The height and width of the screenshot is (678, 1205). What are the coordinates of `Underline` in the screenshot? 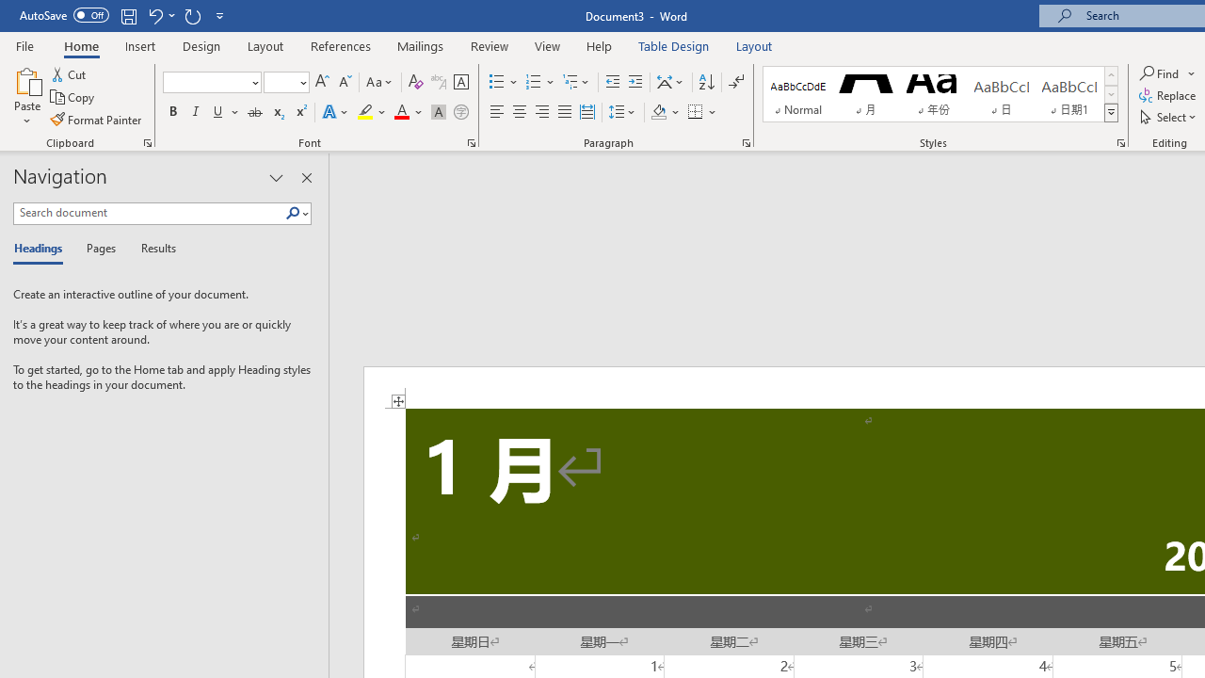 It's located at (226, 113).